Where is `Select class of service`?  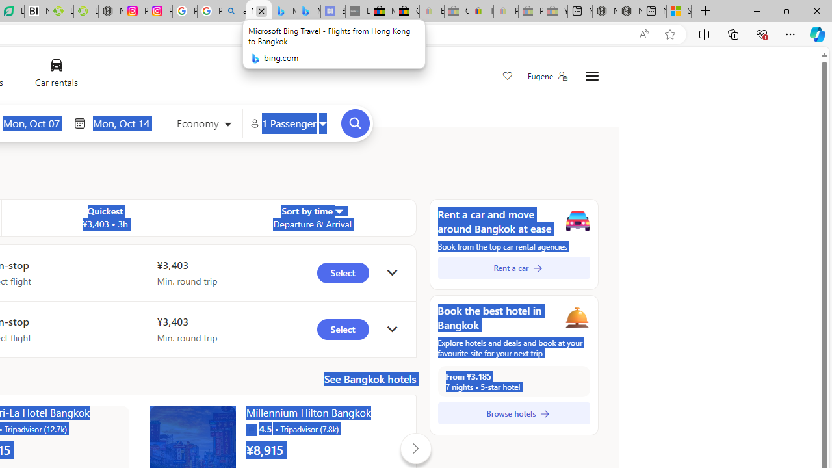
Select class of service is located at coordinates (203, 125).